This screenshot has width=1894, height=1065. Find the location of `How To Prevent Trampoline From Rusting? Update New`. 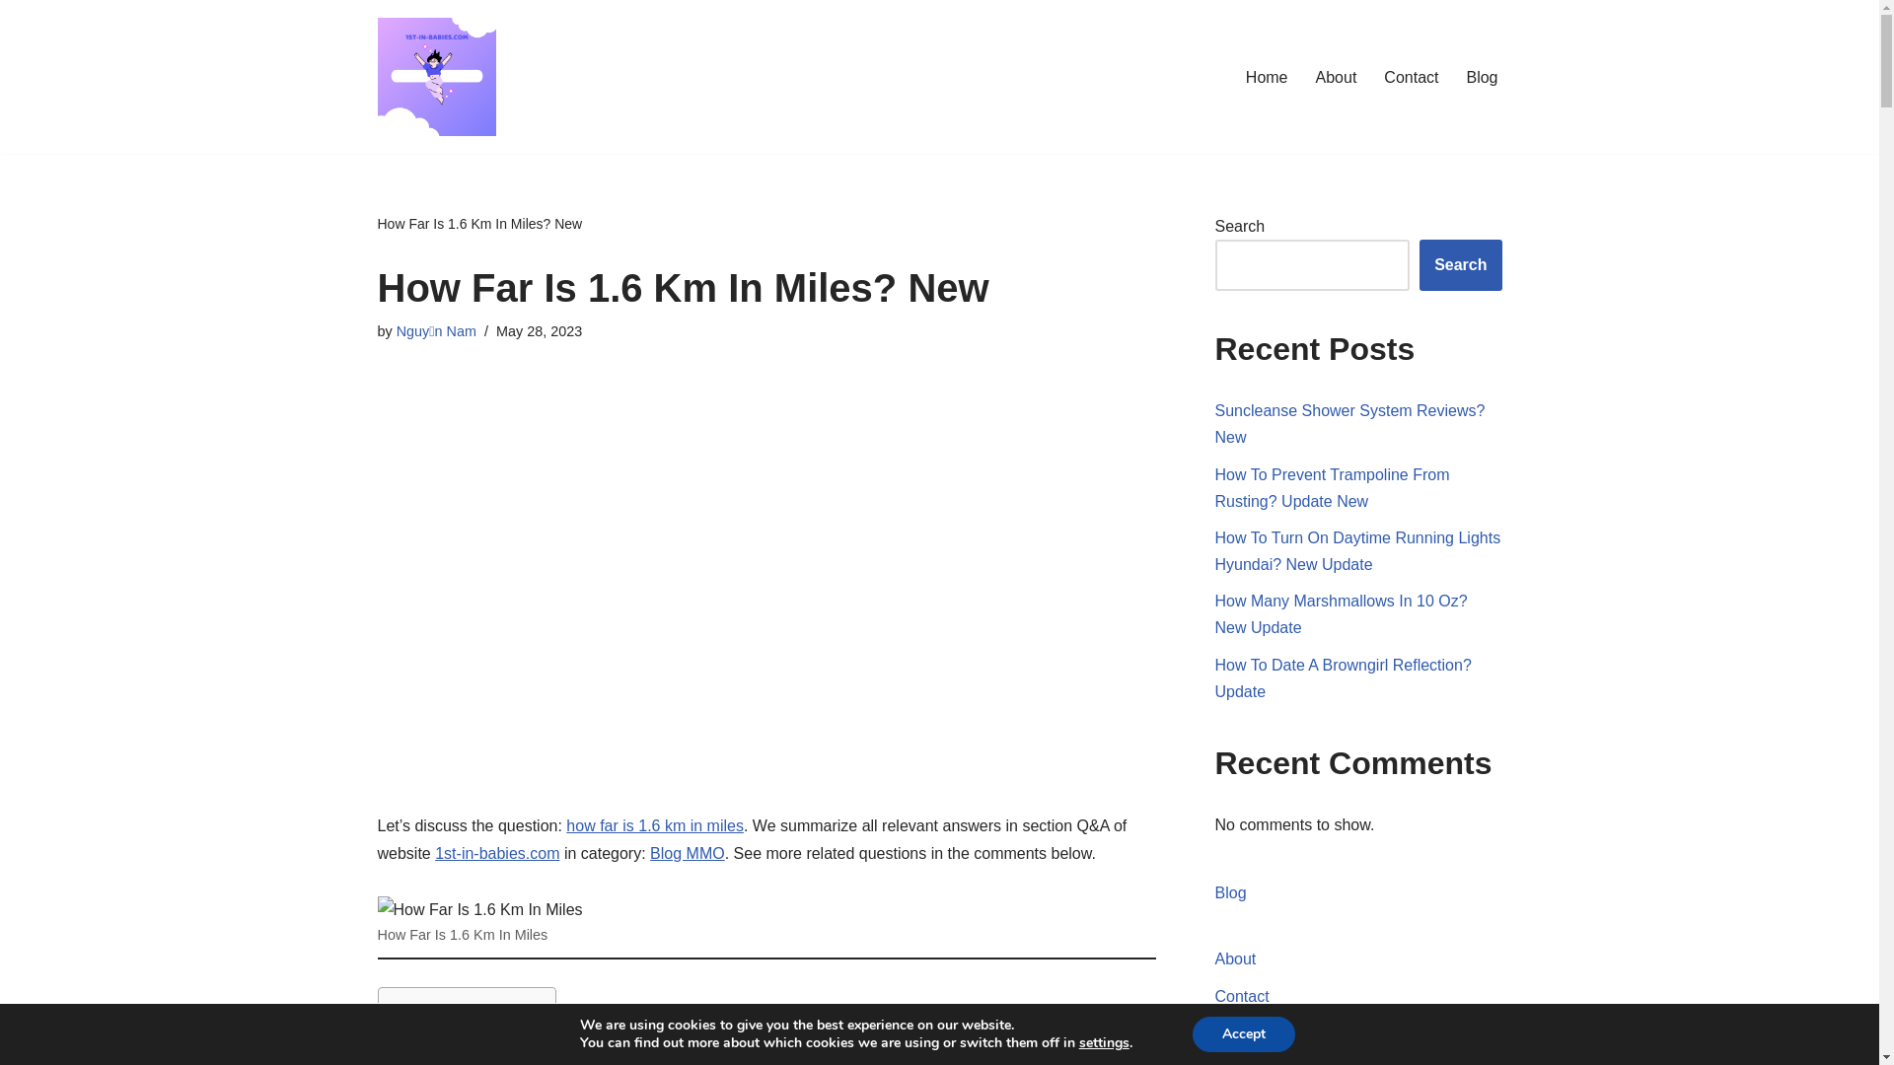

How To Prevent Trampoline From Rusting? Update New is located at coordinates (1333, 488).